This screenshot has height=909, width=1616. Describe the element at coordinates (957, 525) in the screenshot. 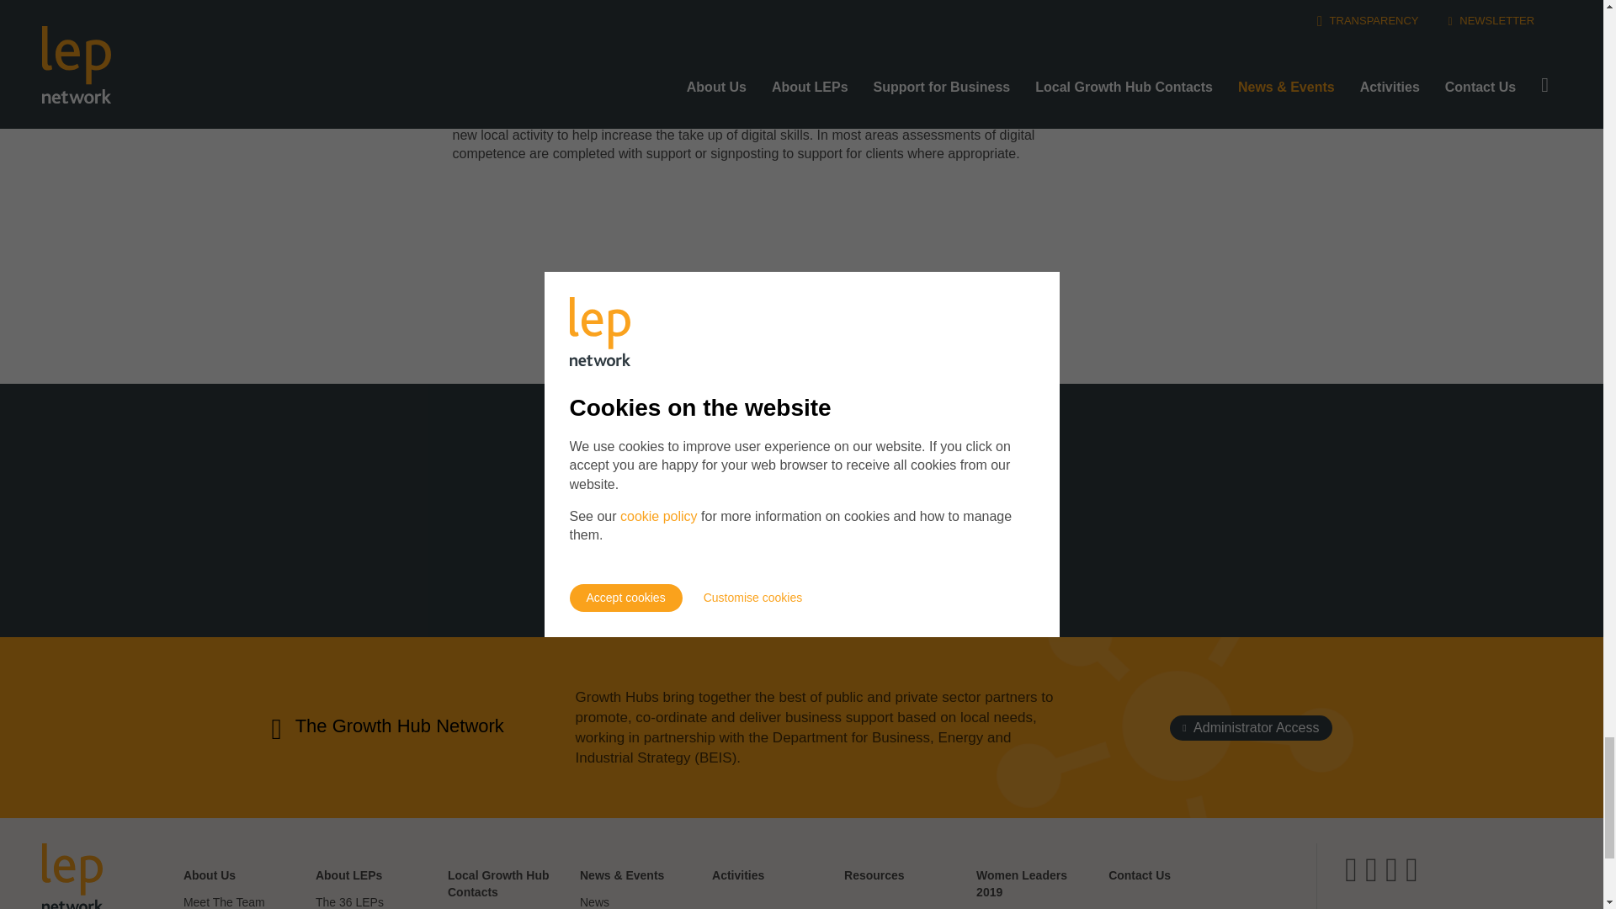

I see `Privacy Policy` at that location.